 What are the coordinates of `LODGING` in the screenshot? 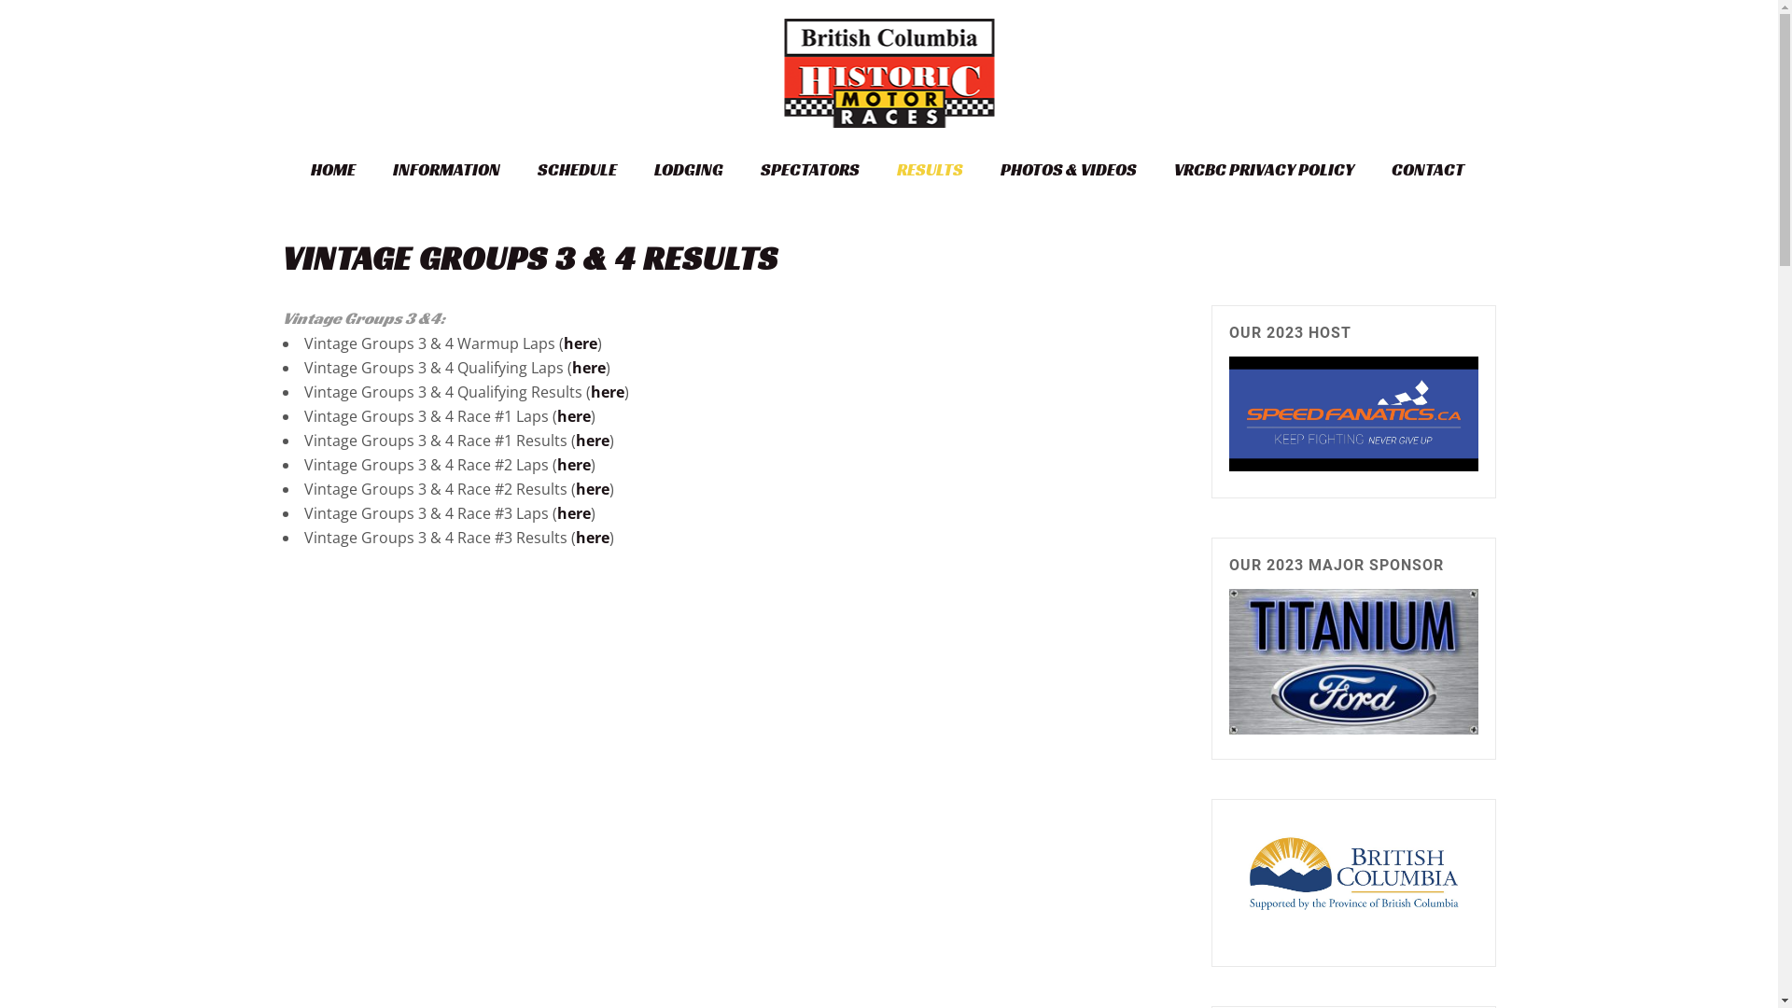 It's located at (688, 170).